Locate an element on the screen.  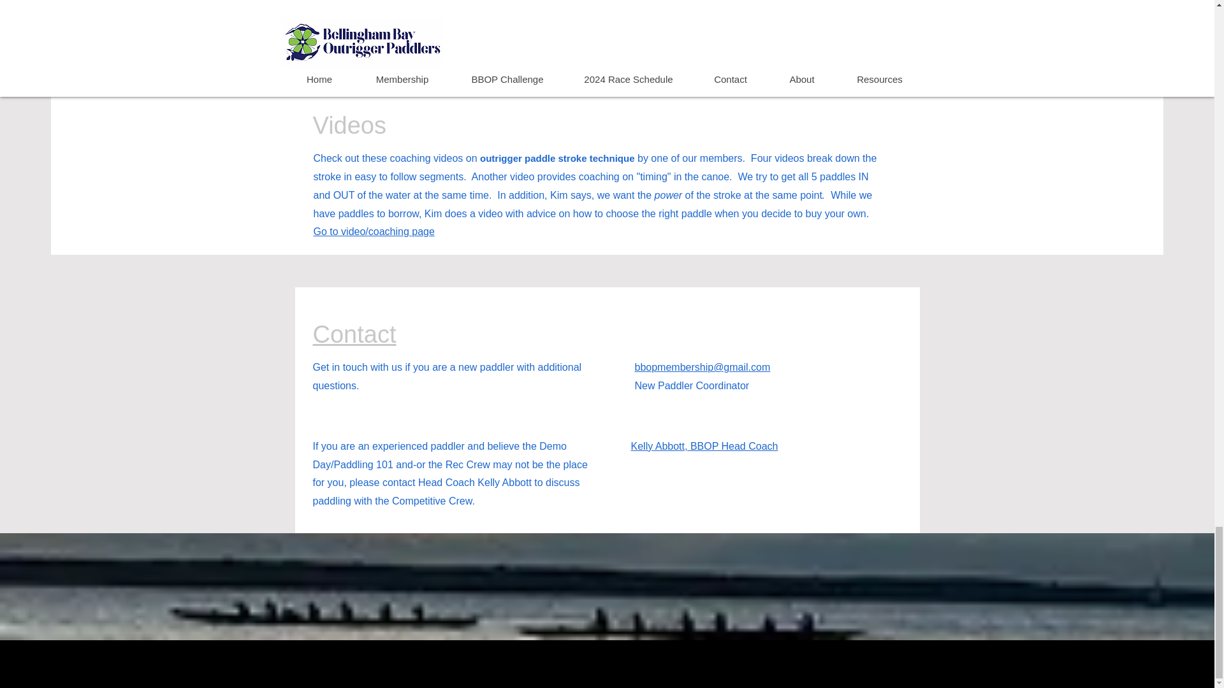
Kelly Abbott, BBOP Head Coach is located at coordinates (705, 446).